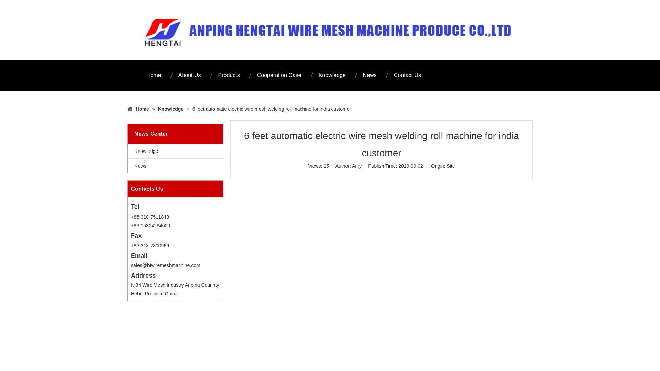 Image resolution: width=660 pixels, height=371 pixels. What do you see at coordinates (143, 109) in the screenshot?
I see `Home` at bounding box center [143, 109].